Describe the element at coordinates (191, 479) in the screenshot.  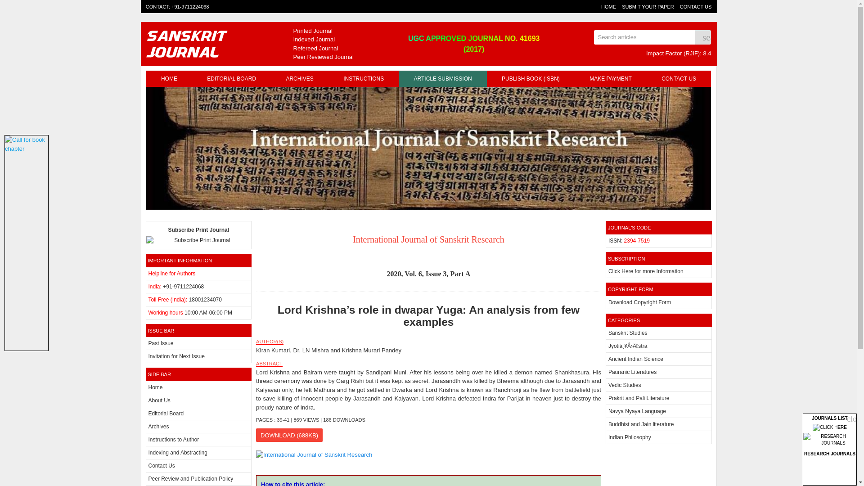
I see `Peer Review and Publication Policy` at that location.